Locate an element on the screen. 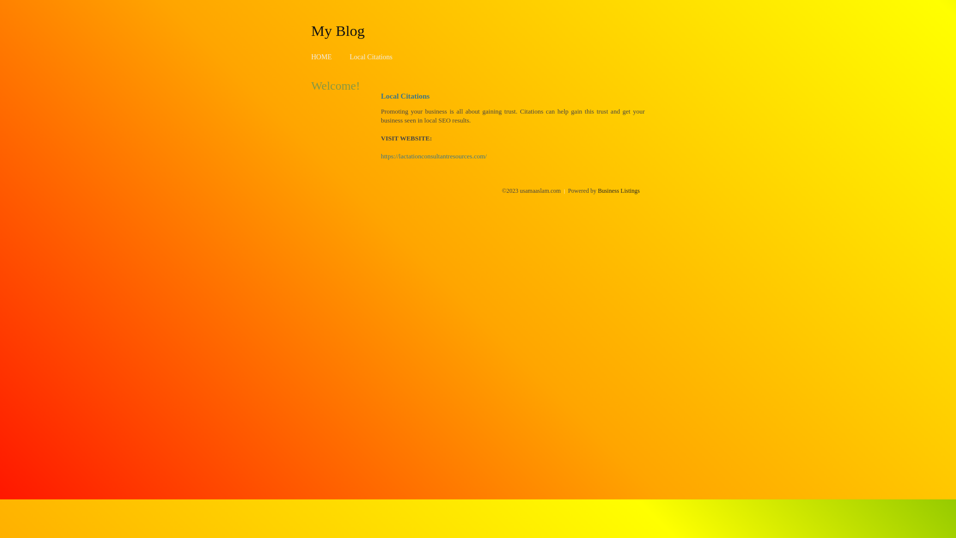 Image resolution: width=956 pixels, height=538 pixels. HOME is located at coordinates (322, 57).